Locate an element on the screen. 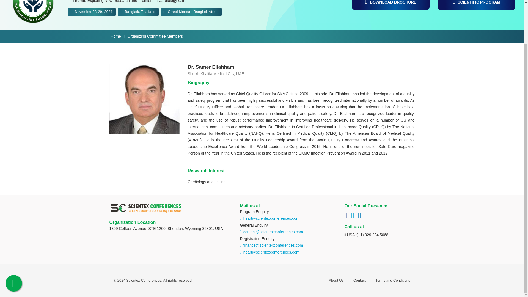 The height and width of the screenshot is (297, 528). DOWNLOAD BROCHURE is located at coordinates (391, 5).